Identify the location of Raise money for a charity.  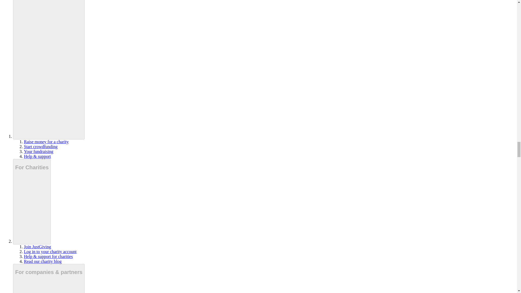
(46, 142).